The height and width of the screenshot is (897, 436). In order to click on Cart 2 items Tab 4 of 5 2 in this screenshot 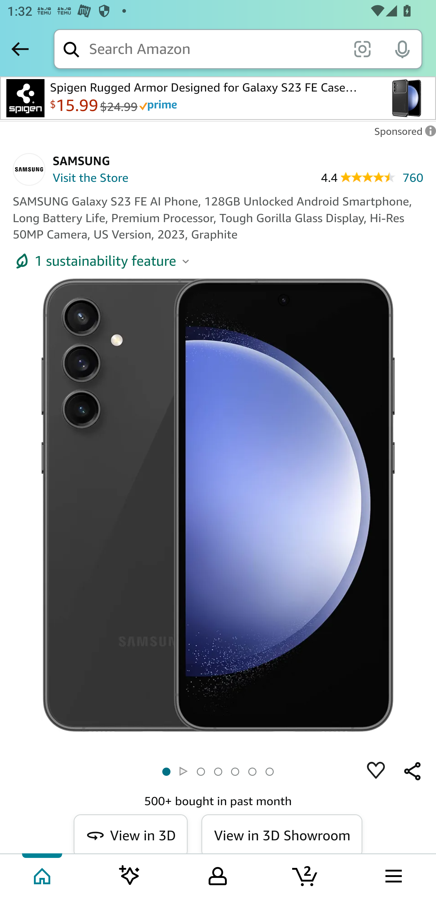, I will do `click(306, 875)`.